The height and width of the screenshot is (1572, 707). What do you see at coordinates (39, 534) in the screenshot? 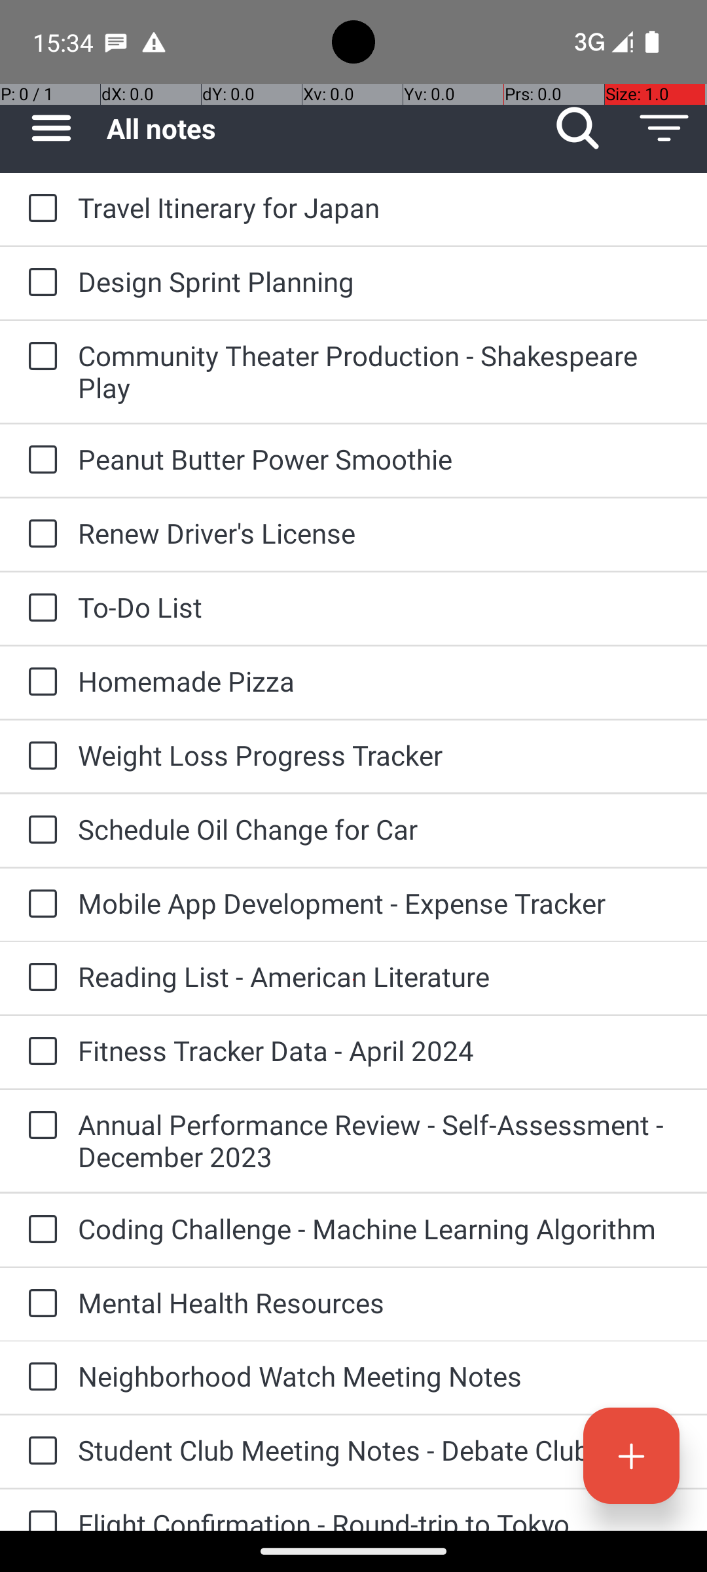
I see `to-do: Renew Driver's License` at bounding box center [39, 534].